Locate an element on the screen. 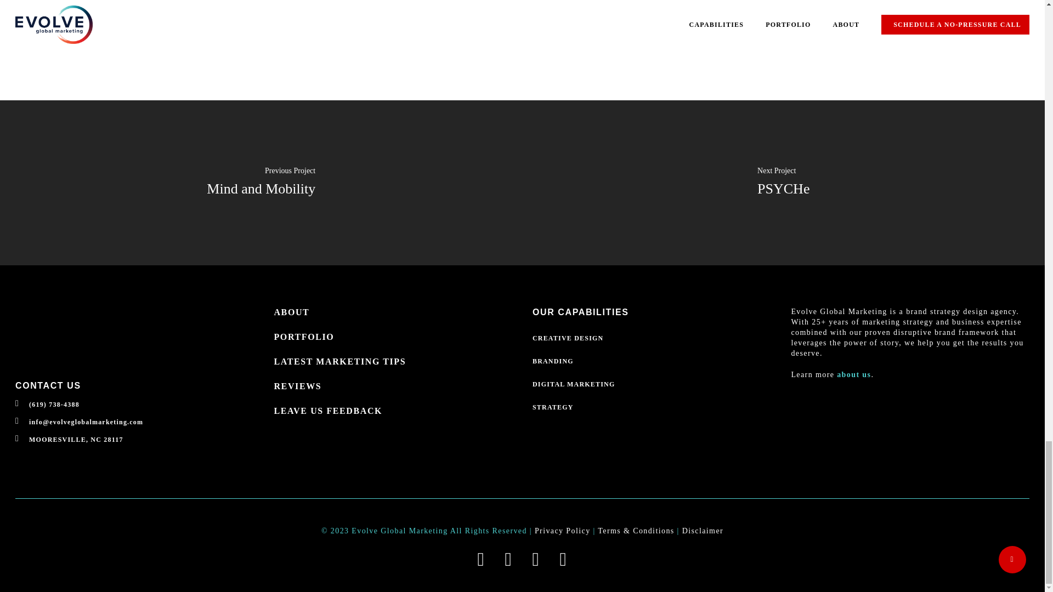  about us is located at coordinates (853, 375).